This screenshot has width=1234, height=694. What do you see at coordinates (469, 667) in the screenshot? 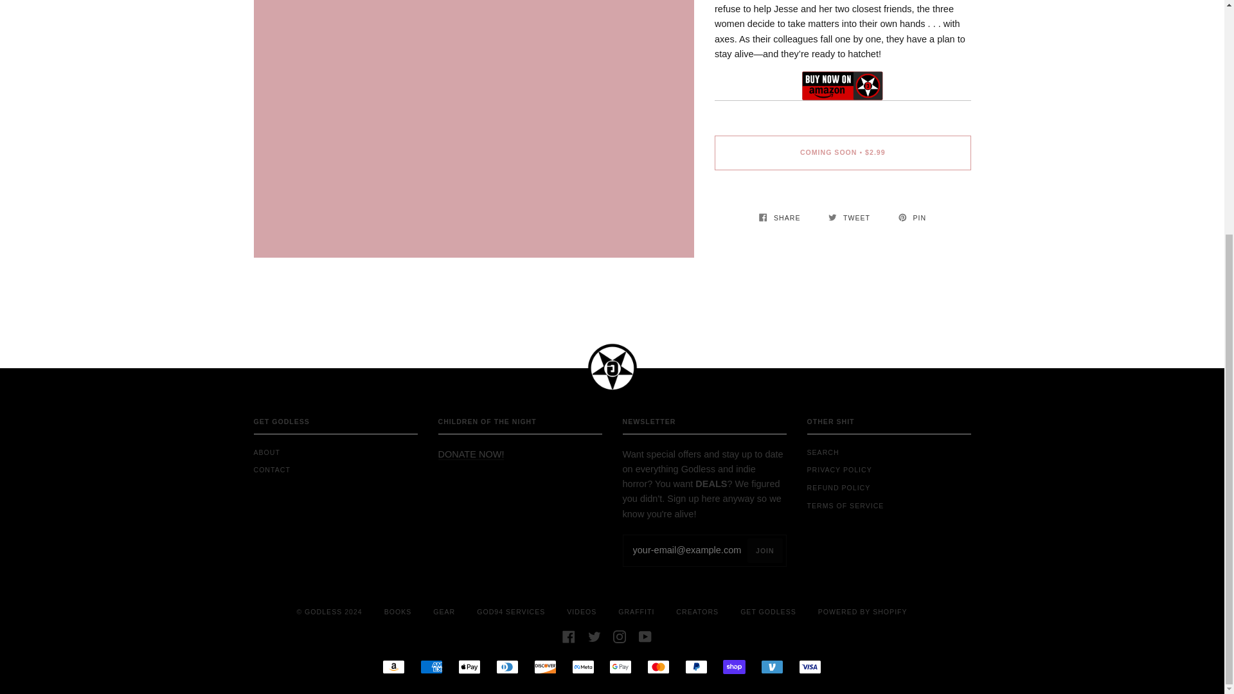
I see `APPLE PAY` at bounding box center [469, 667].